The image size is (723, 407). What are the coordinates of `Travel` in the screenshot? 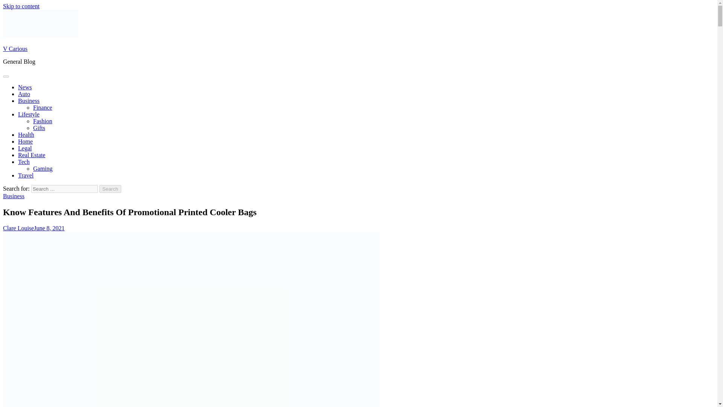 It's located at (26, 175).